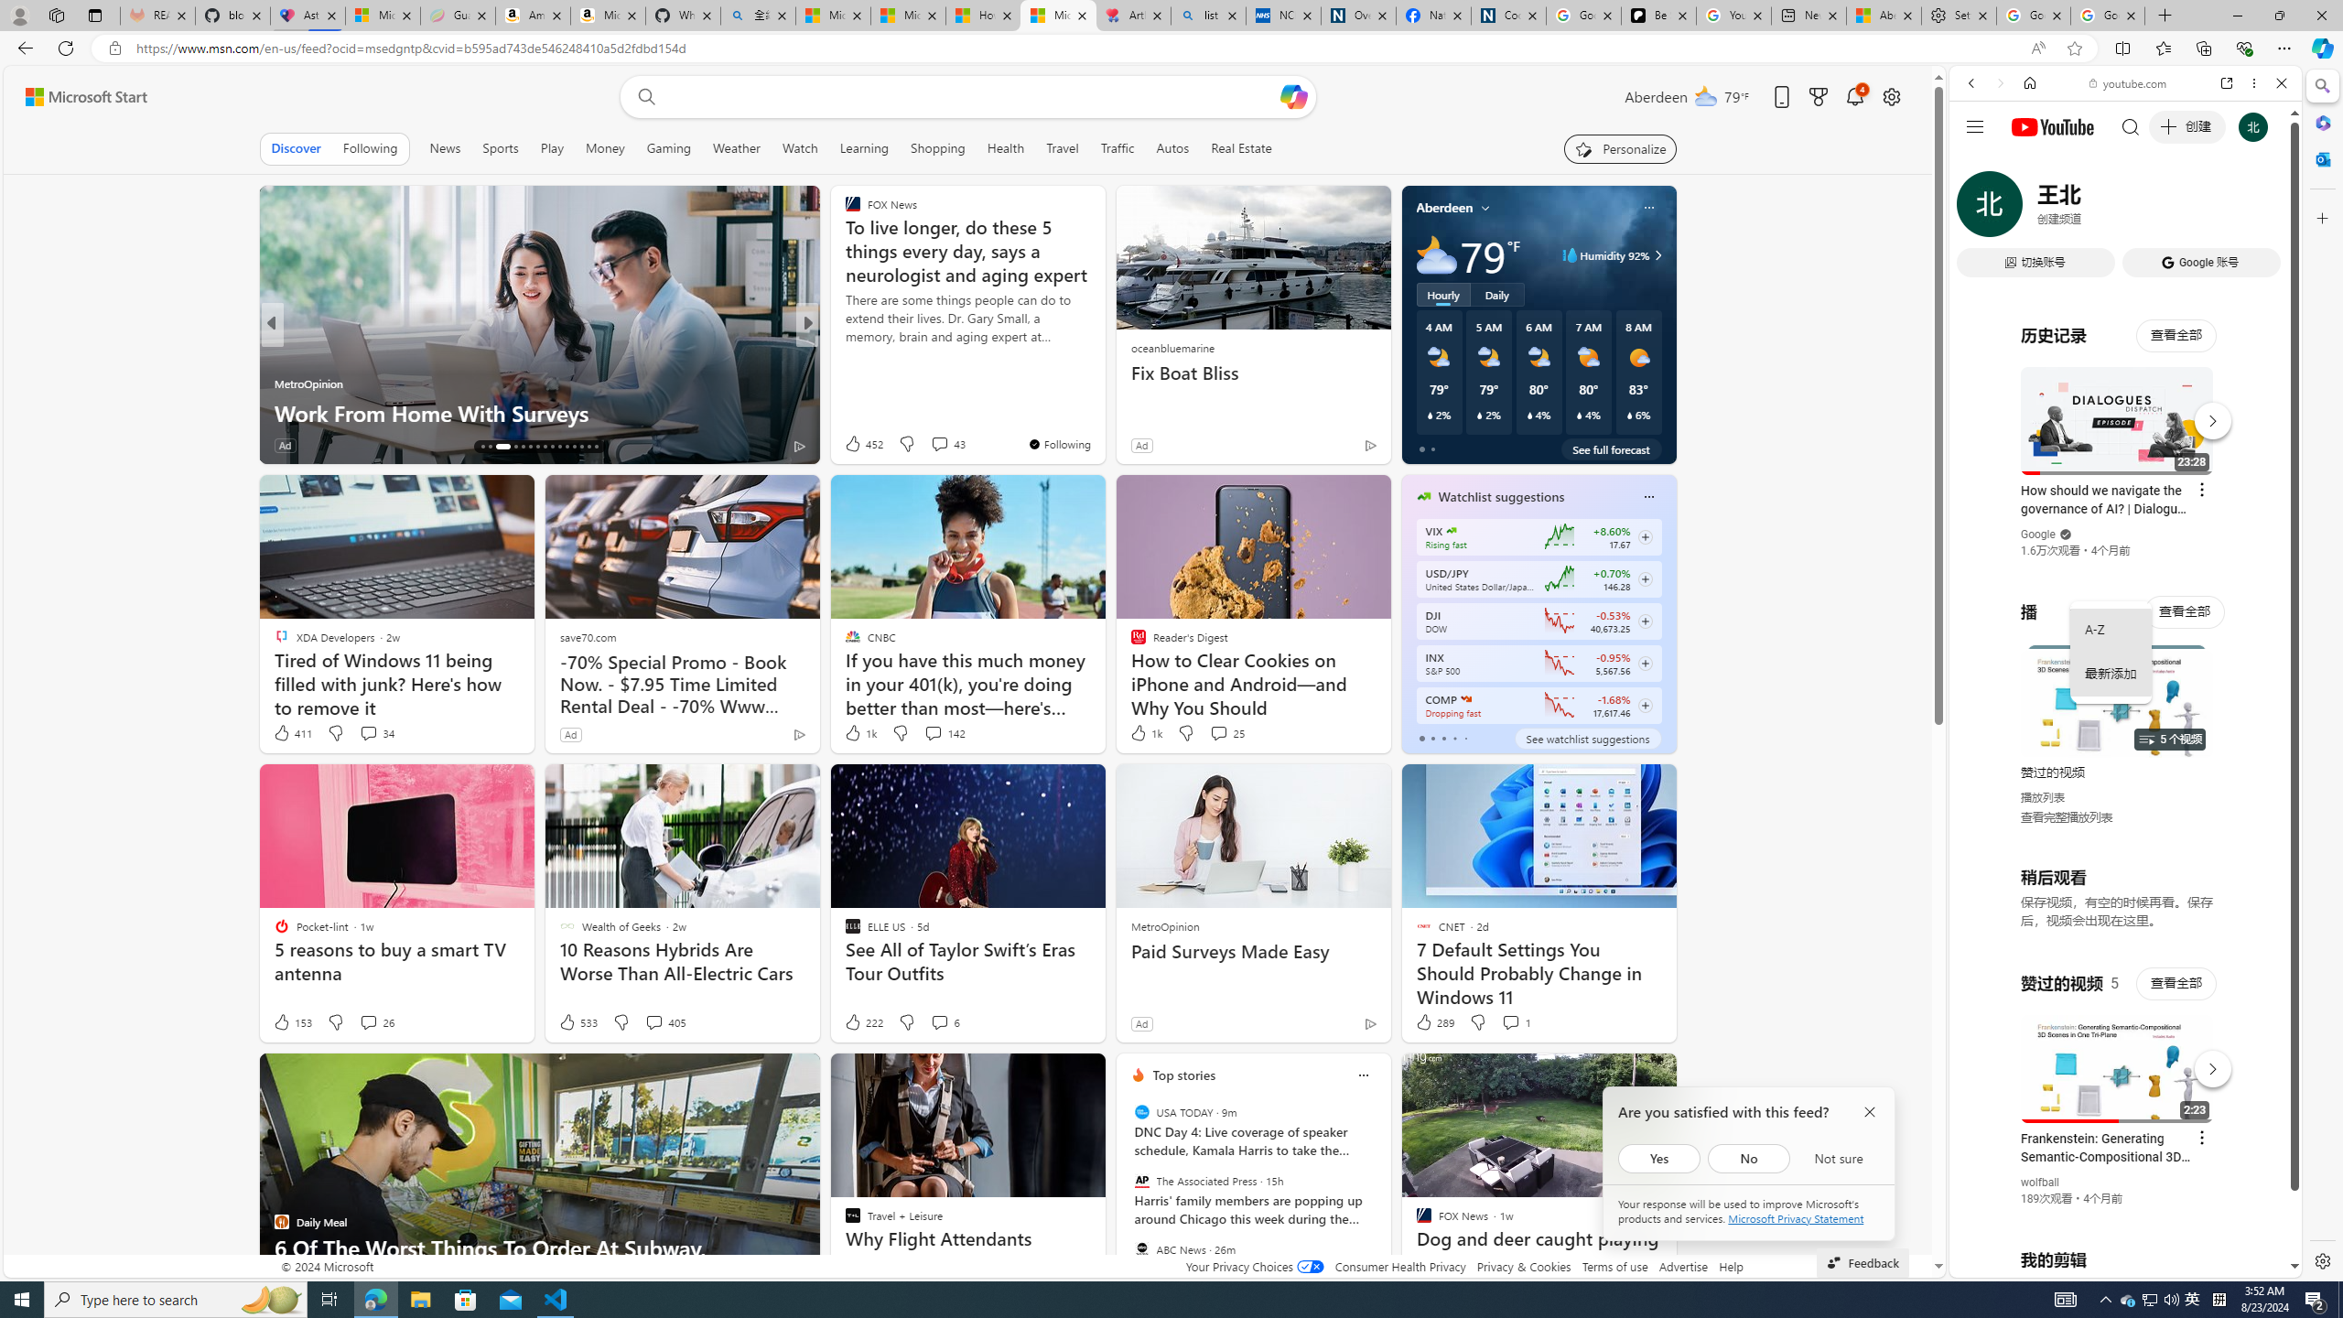  What do you see at coordinates (2093, 210) in the screenshot?
I see `VIDEOS` at bounding box center [2093, 210].